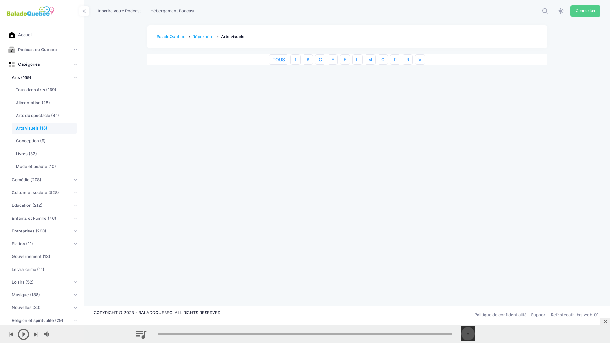 The width and height of the screenshot is (610, 343). I want to click on V, so click(420, 60).